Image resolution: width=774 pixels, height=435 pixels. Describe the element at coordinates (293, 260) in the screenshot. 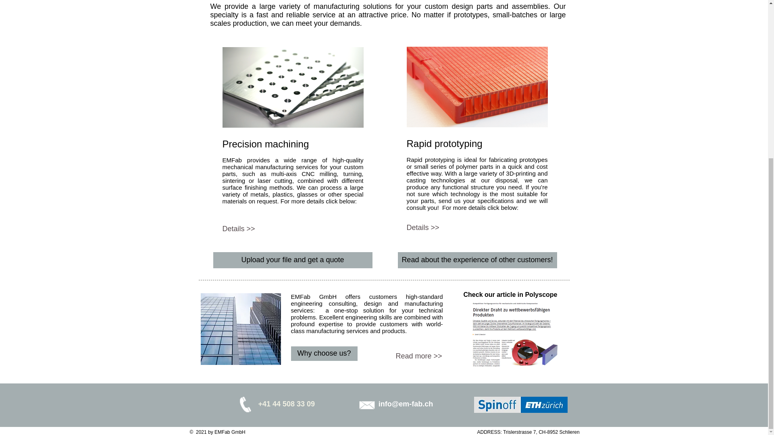

I see `Upload your file and get a quote` at that location.